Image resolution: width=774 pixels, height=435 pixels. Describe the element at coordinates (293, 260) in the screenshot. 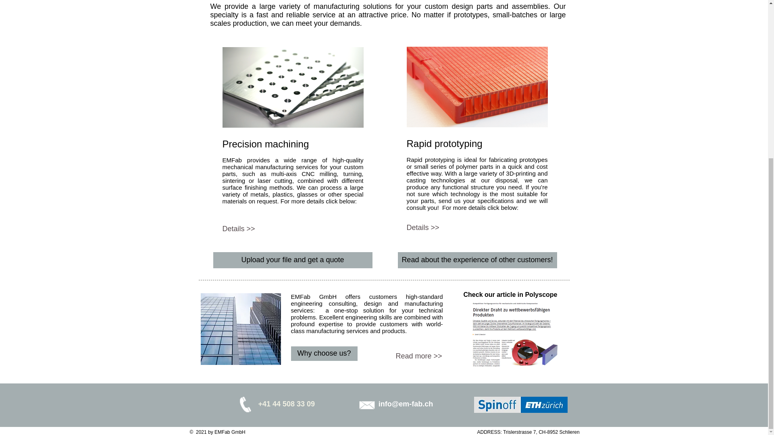

I see `Upload your file and get a quote` at that location.